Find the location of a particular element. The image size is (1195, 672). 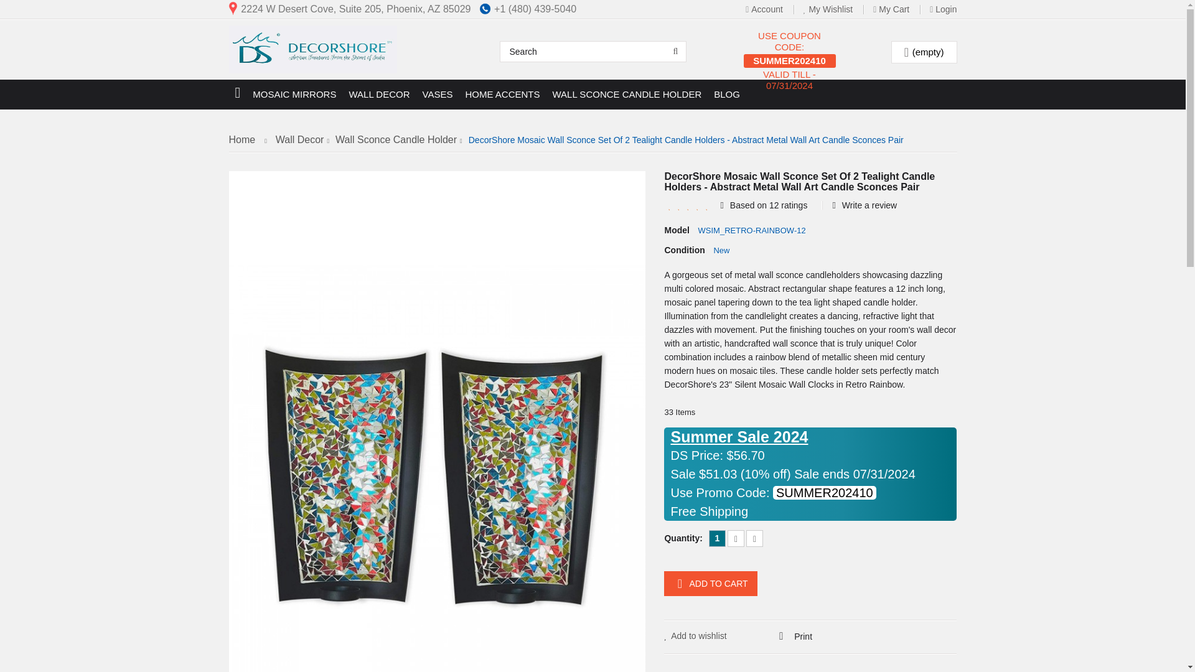

My wishlist is located at coordinates (836, 9).